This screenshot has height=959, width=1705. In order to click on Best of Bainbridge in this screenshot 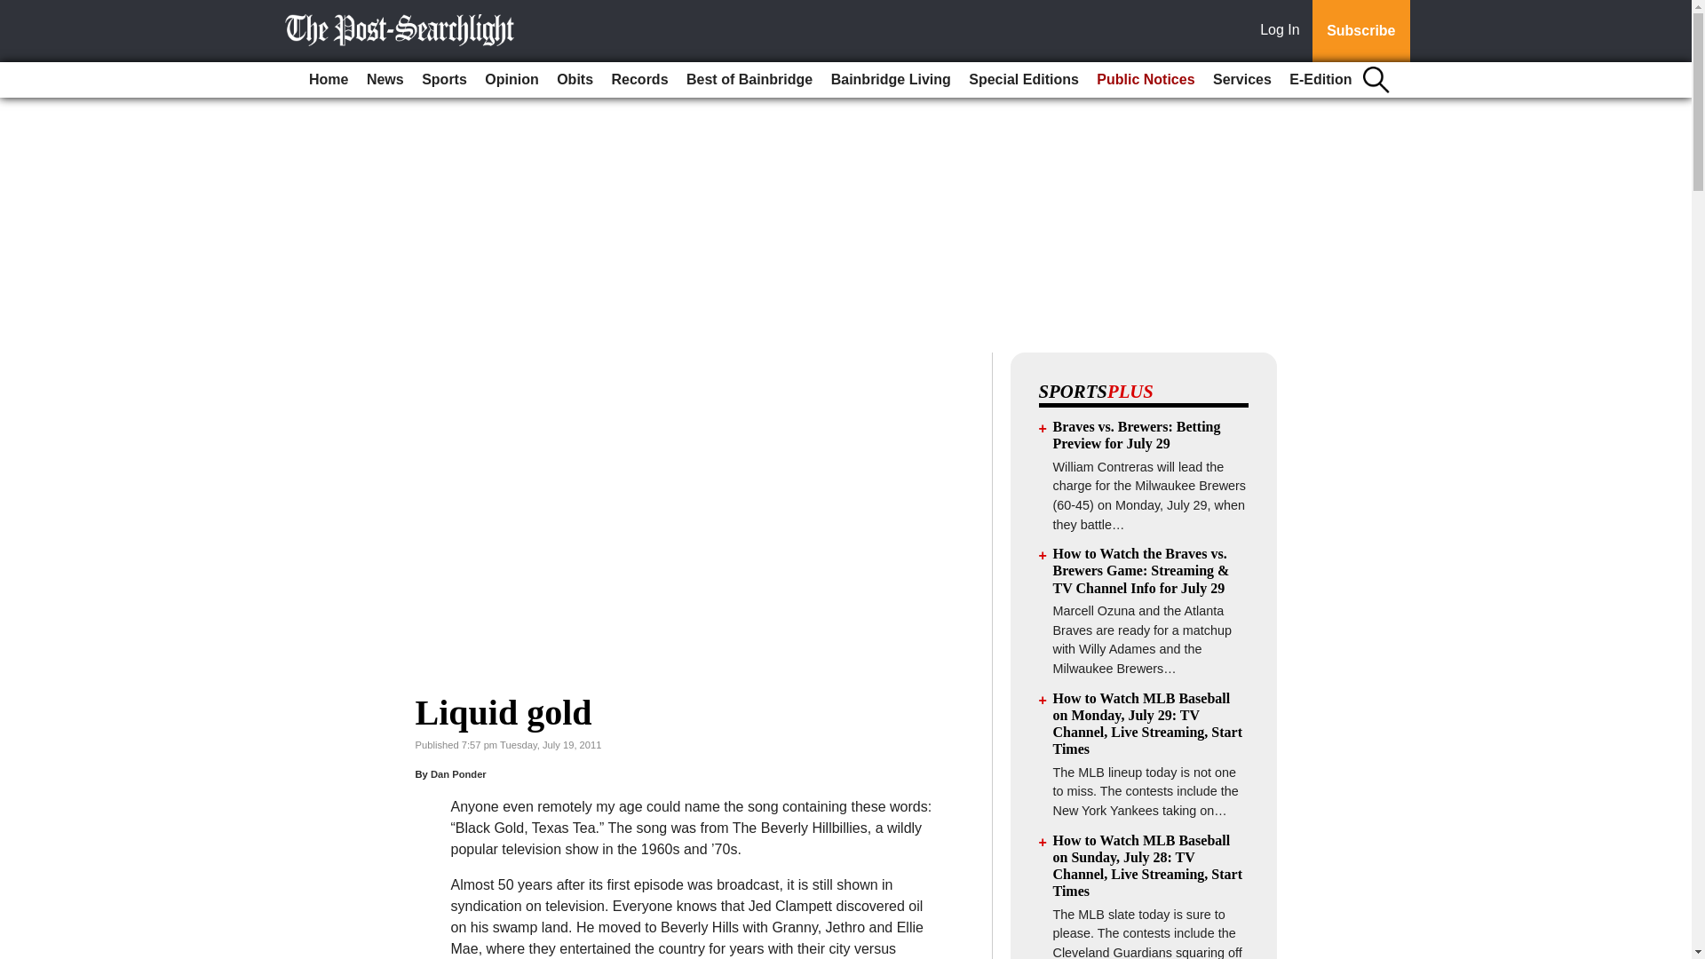, I will do `click(749, 80)`.